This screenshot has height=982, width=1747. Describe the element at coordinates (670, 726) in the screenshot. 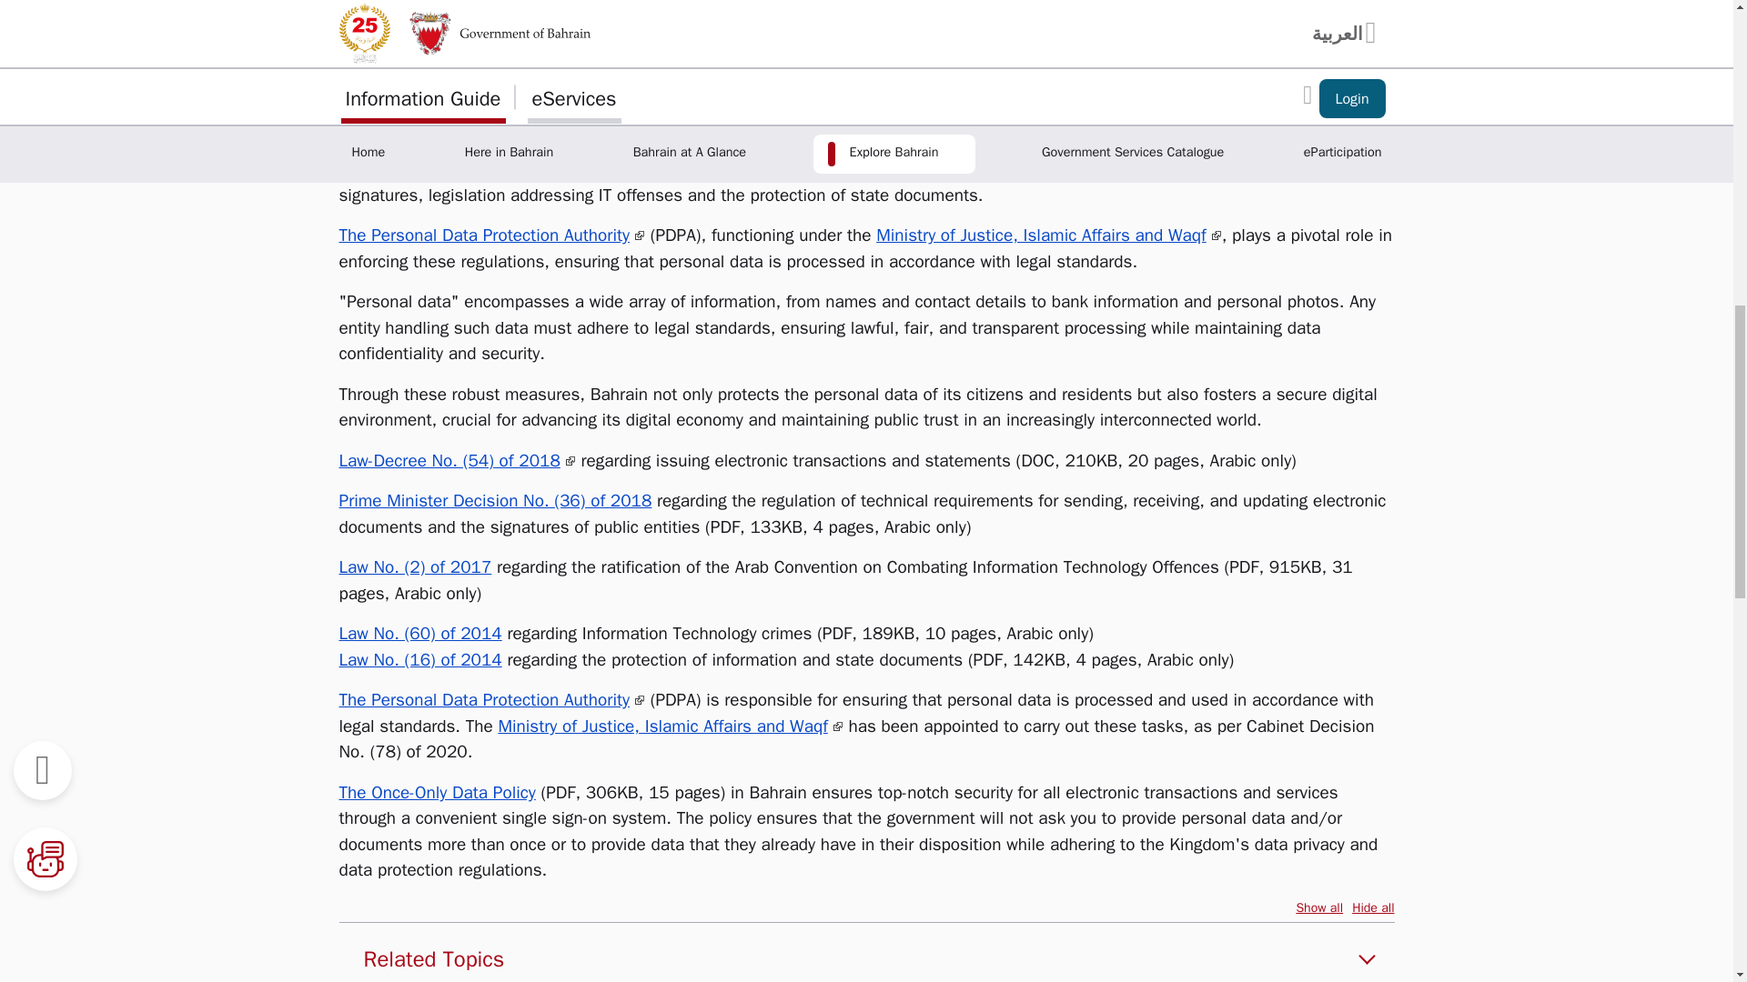

I see `Ministry of Justice, Islamic Affairs and Waqf` at that location.